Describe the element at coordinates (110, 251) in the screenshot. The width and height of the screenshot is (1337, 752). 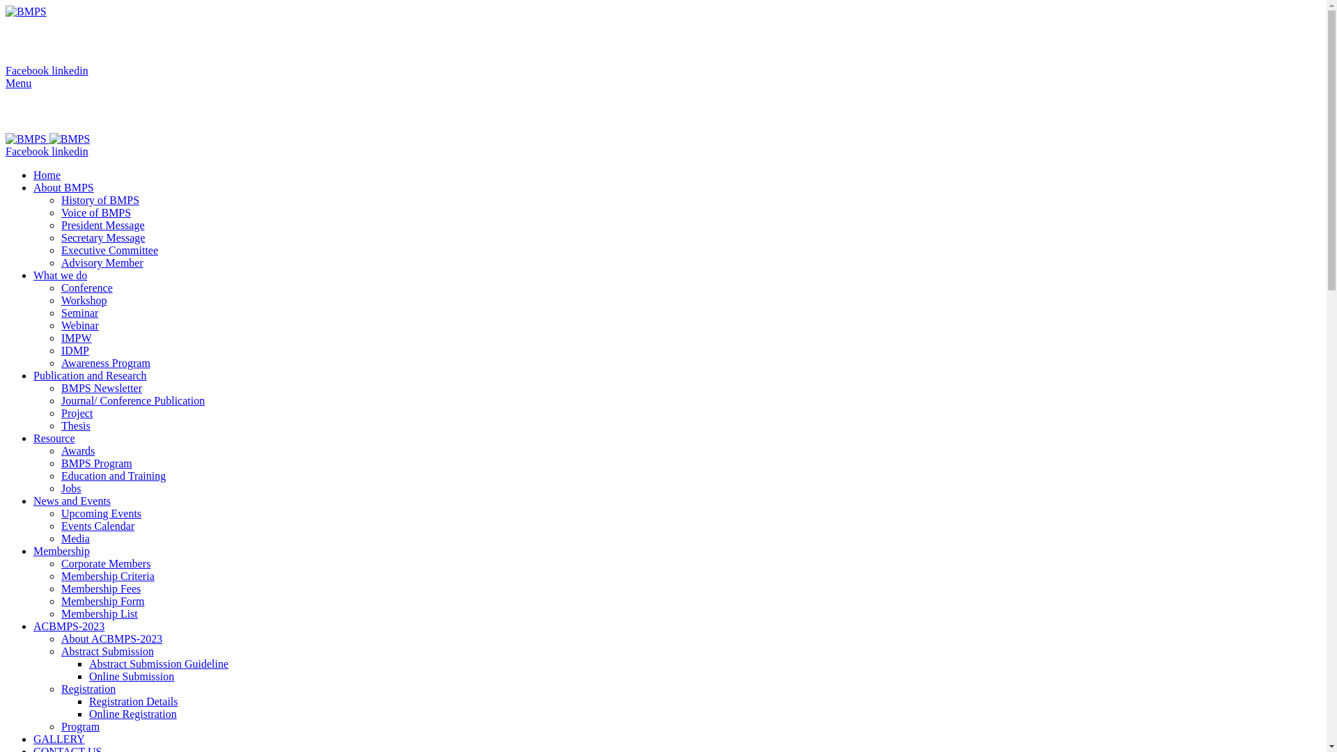
I see `Executive Committee` at that location.